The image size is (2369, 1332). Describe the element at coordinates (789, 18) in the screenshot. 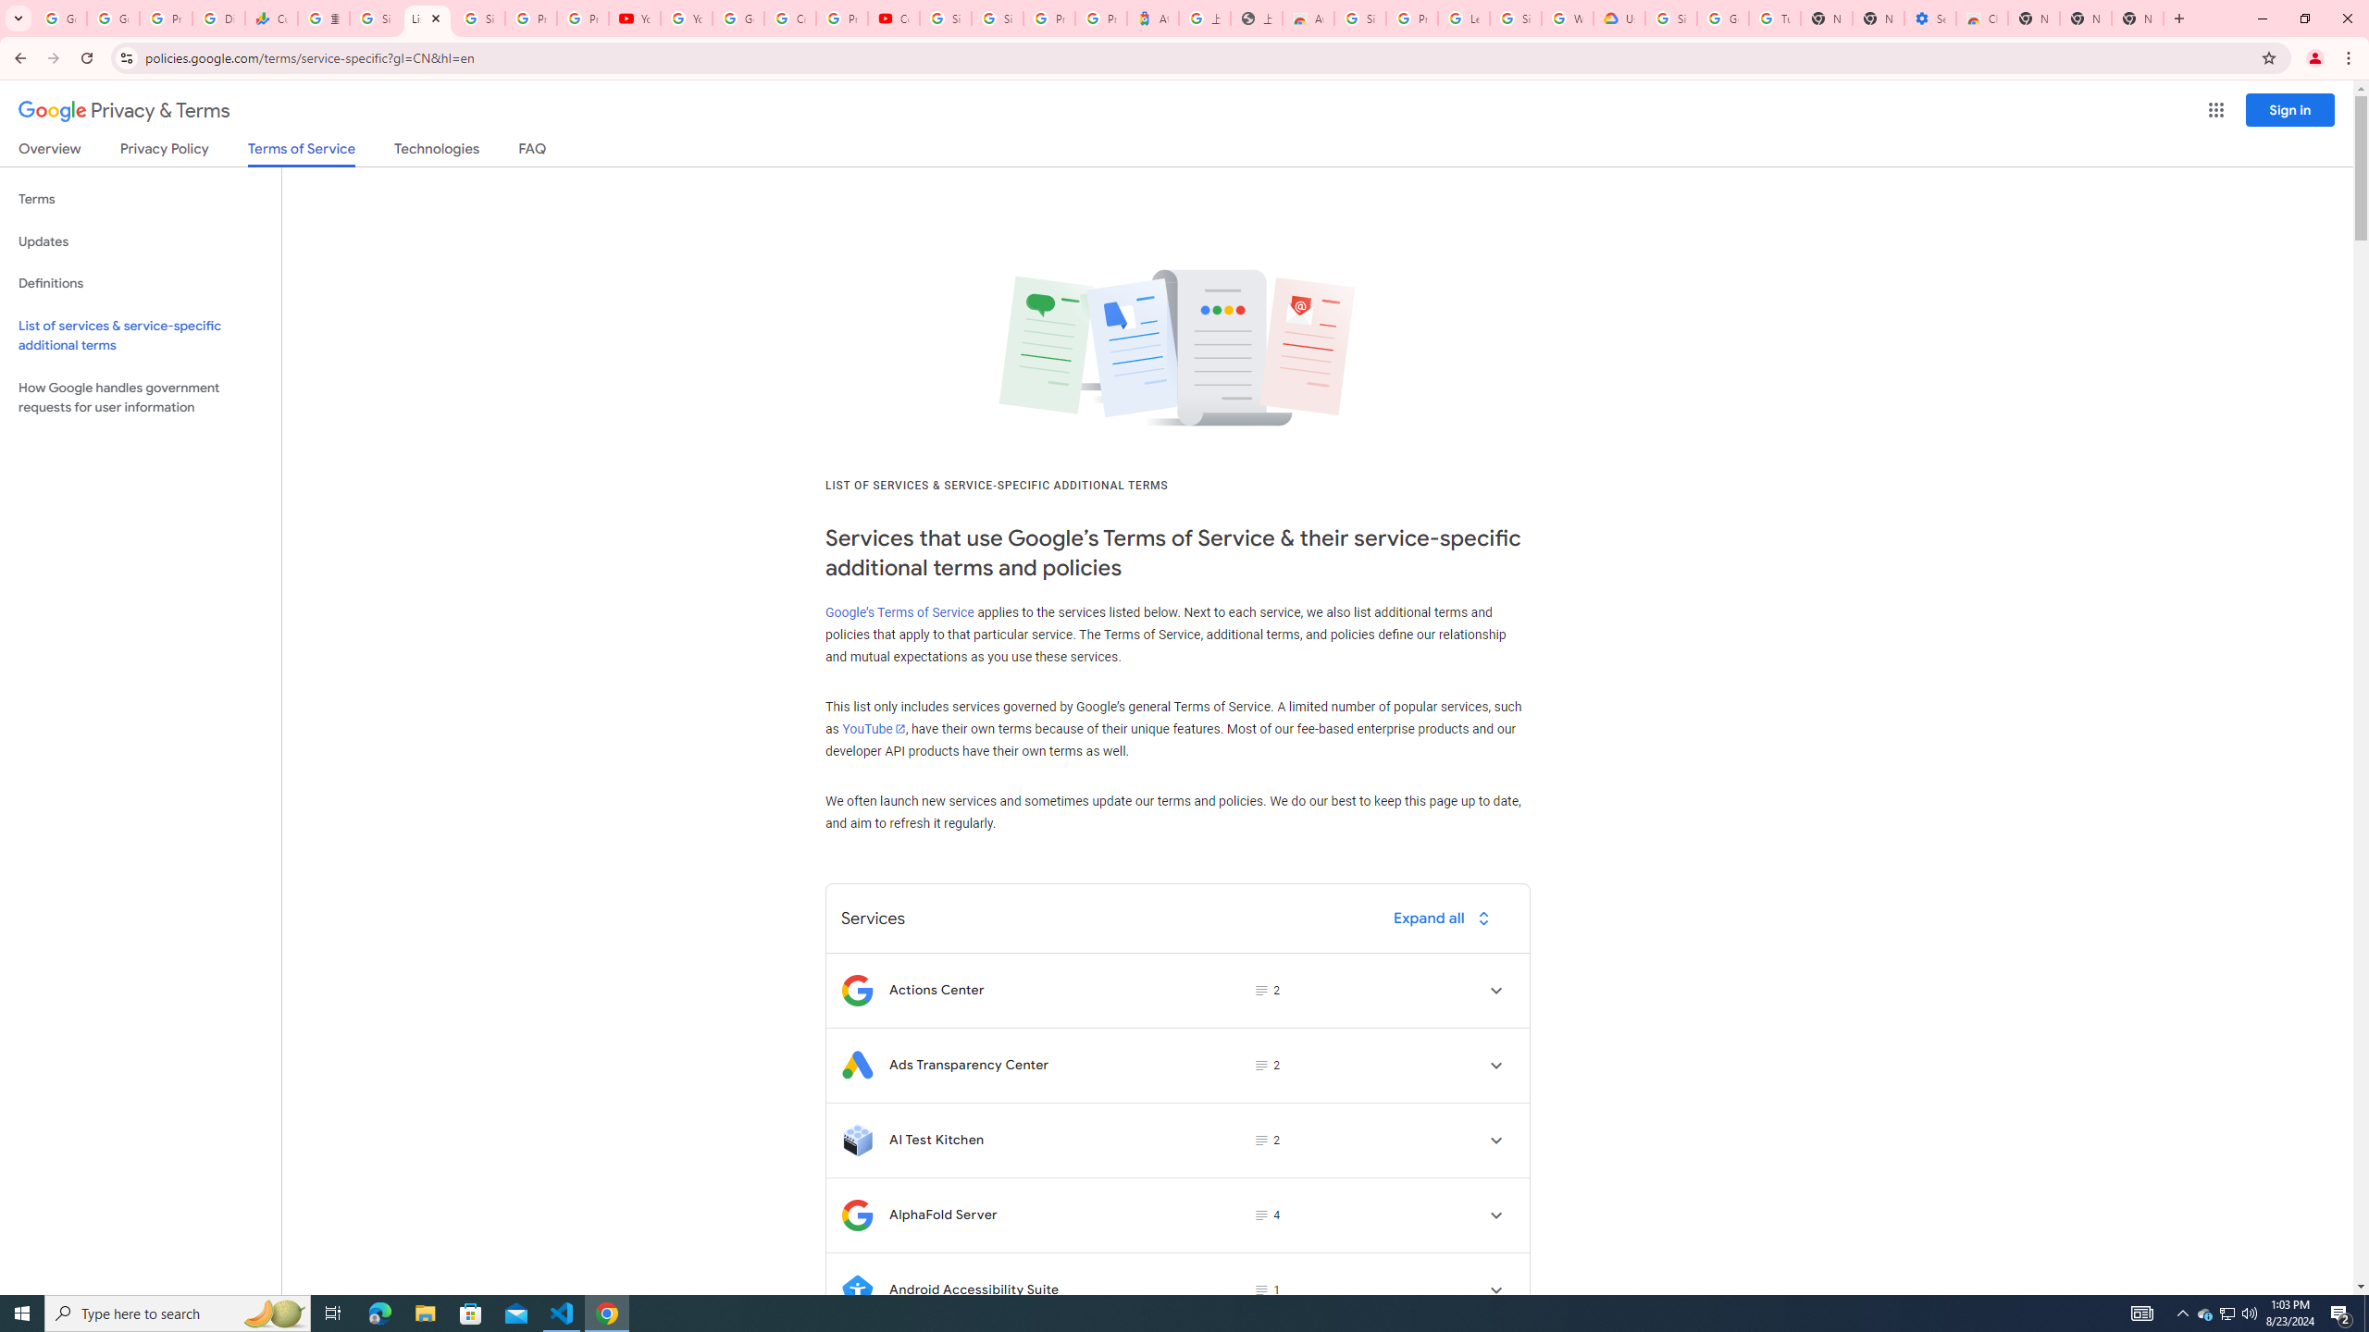

I see `Create your Google Account` at that location.